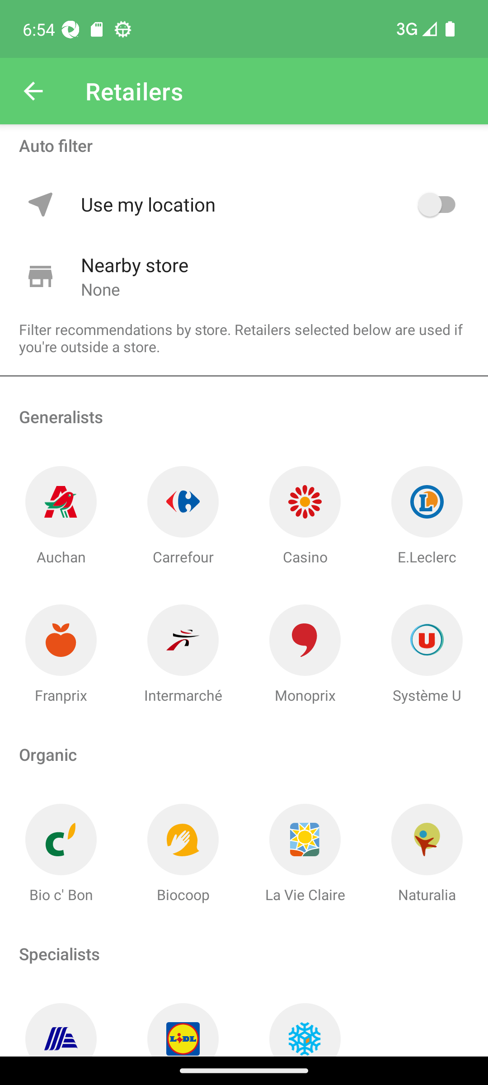 This screenshot has width=488, height=1085. I want to click on Intermarché, so click(183, 655).